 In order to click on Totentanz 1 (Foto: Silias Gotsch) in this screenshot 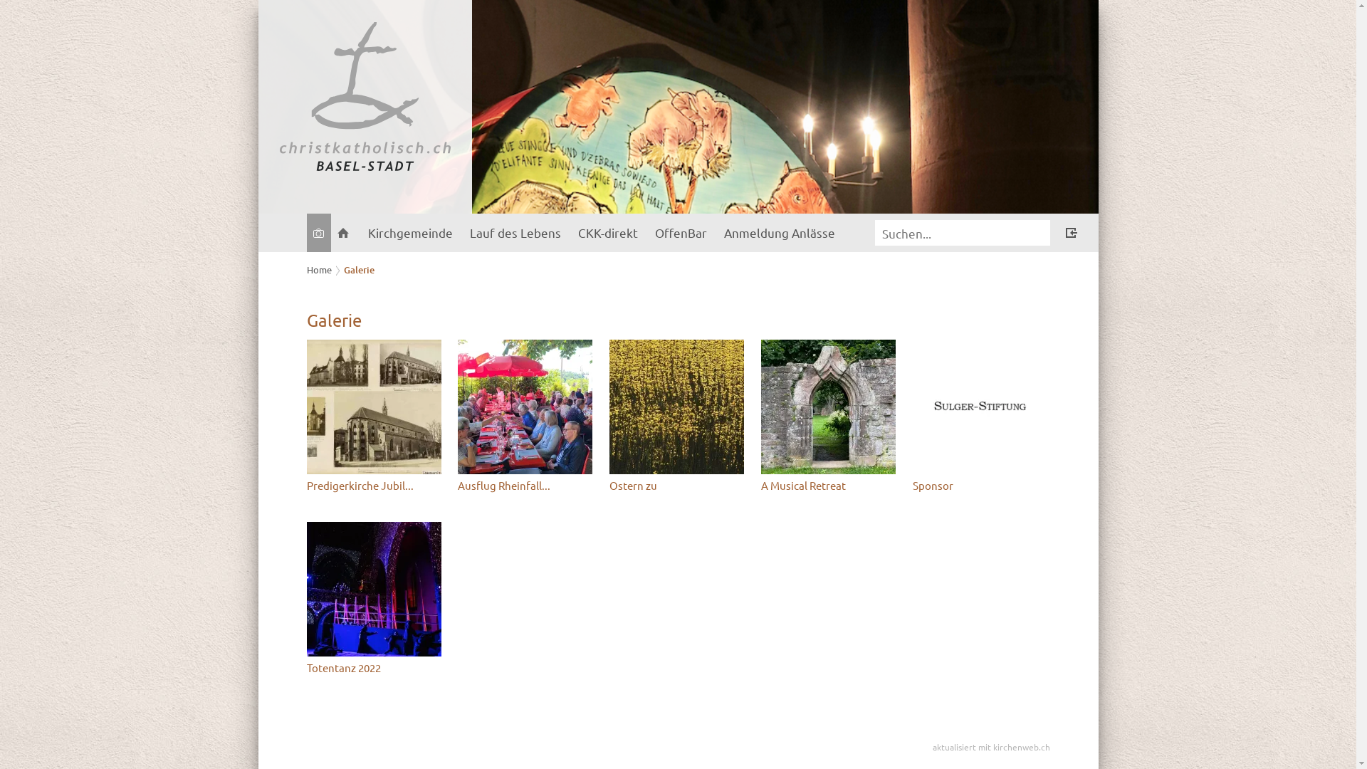, I will do `click(373, 590)`.